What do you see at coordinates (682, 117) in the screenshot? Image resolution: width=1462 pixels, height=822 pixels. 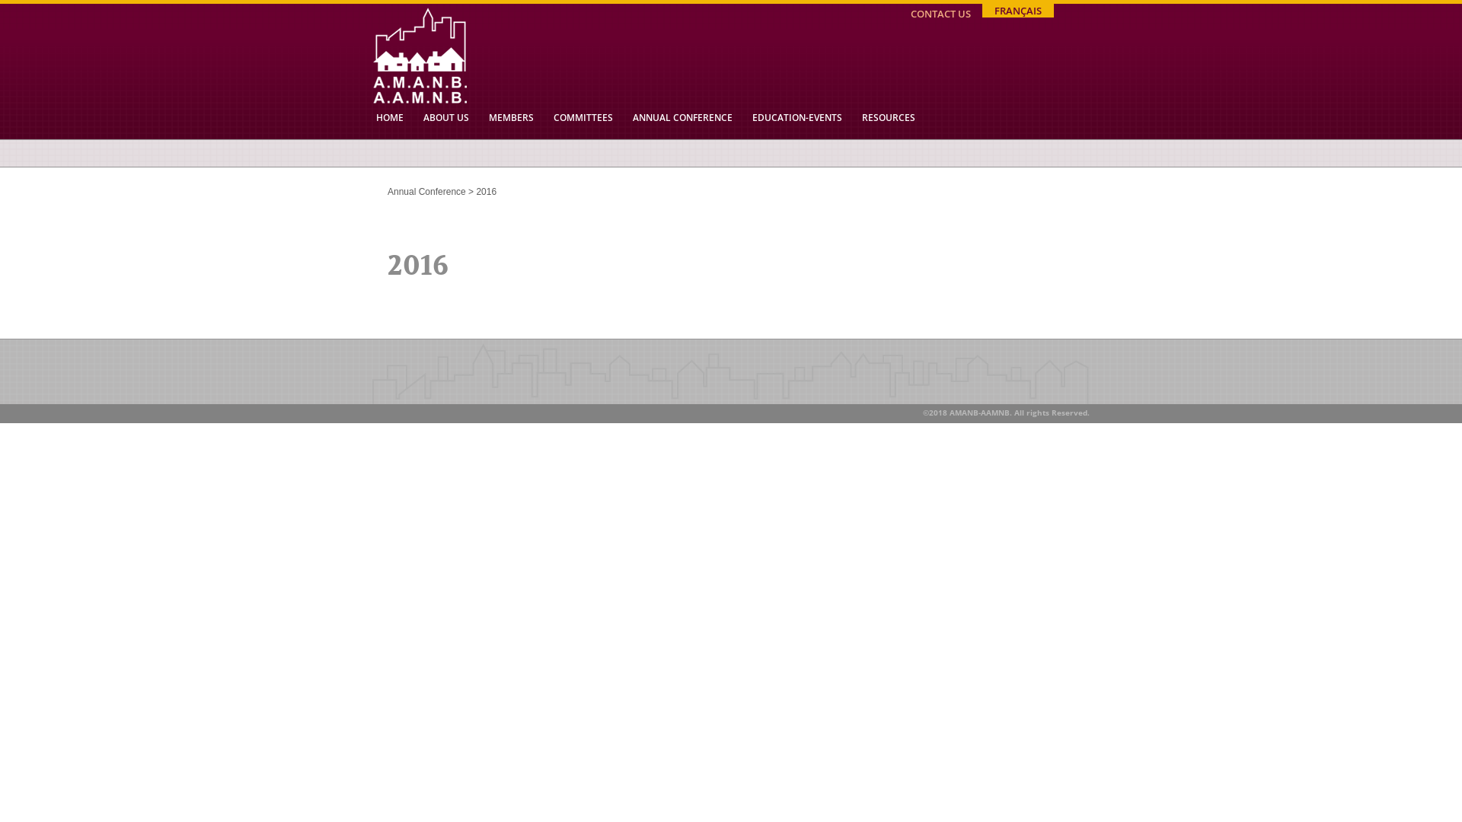 I see `ANNUAL CONFERENCE` at bounding box center [682, 117].